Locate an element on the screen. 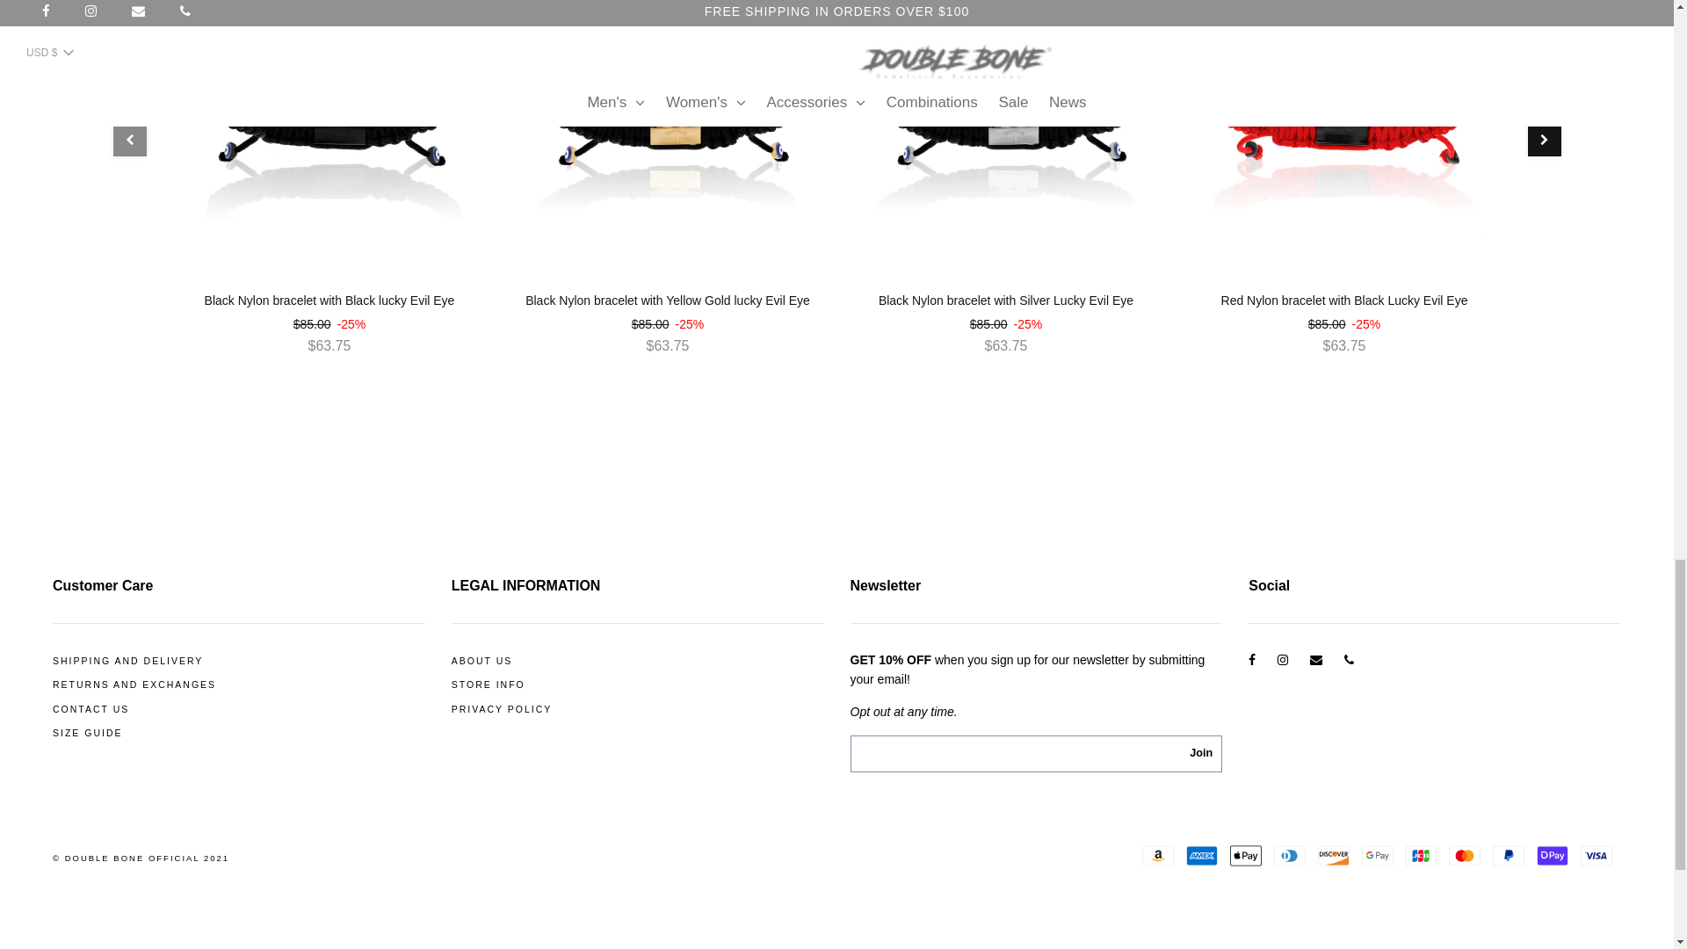 Image resolution: width=1687 pixels, height=949 pixels. JCB is located at coordinates (1421, 855).